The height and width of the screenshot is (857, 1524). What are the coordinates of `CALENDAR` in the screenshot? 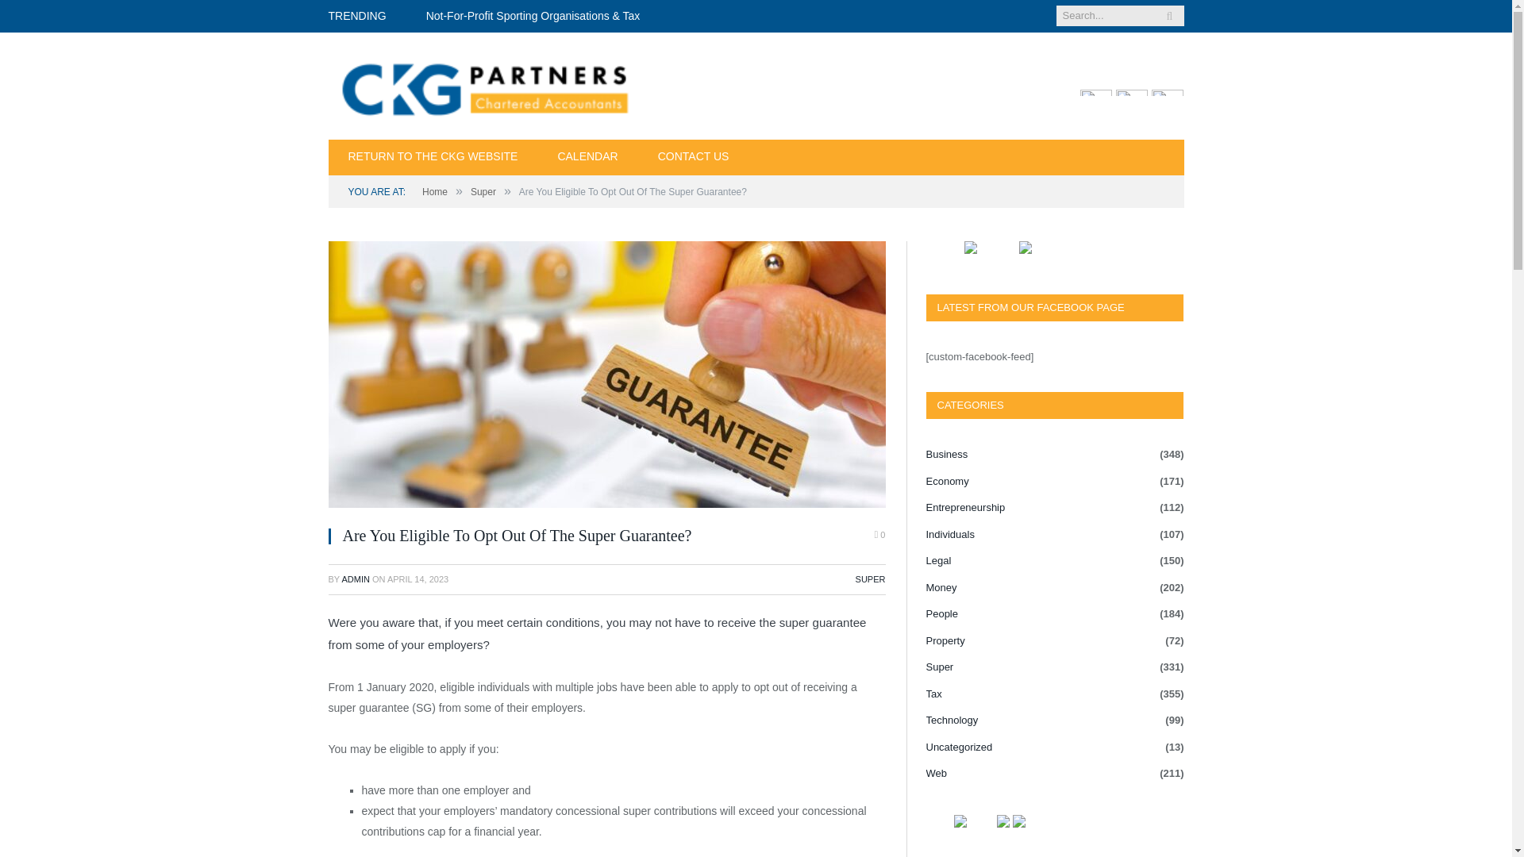 It's located at (587, 157).